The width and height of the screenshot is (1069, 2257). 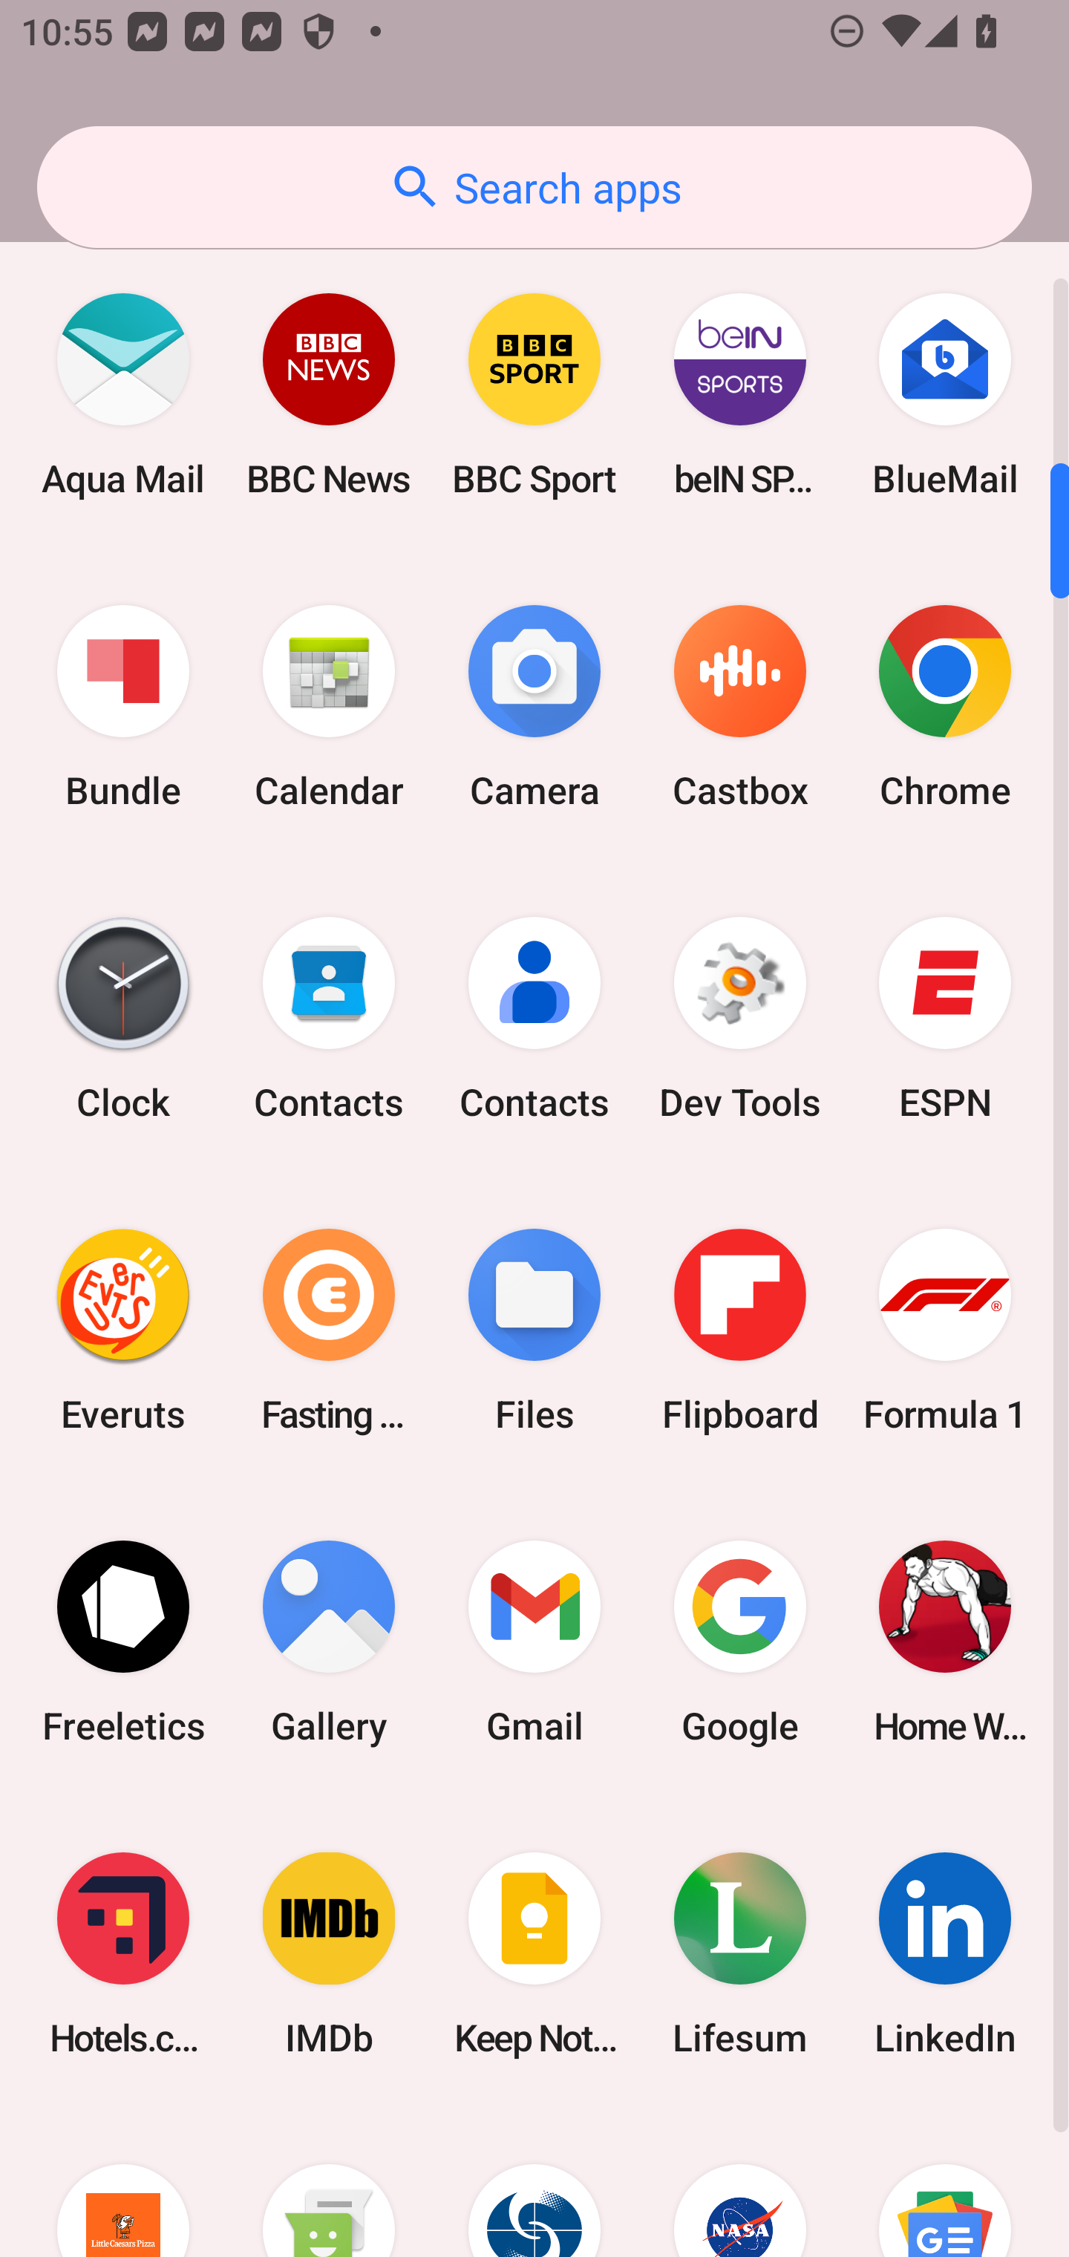 What do you see at coordinates (329, 1330) in the screenshot?
I see `Fasting Coach` at bounding box center [329, 1330].